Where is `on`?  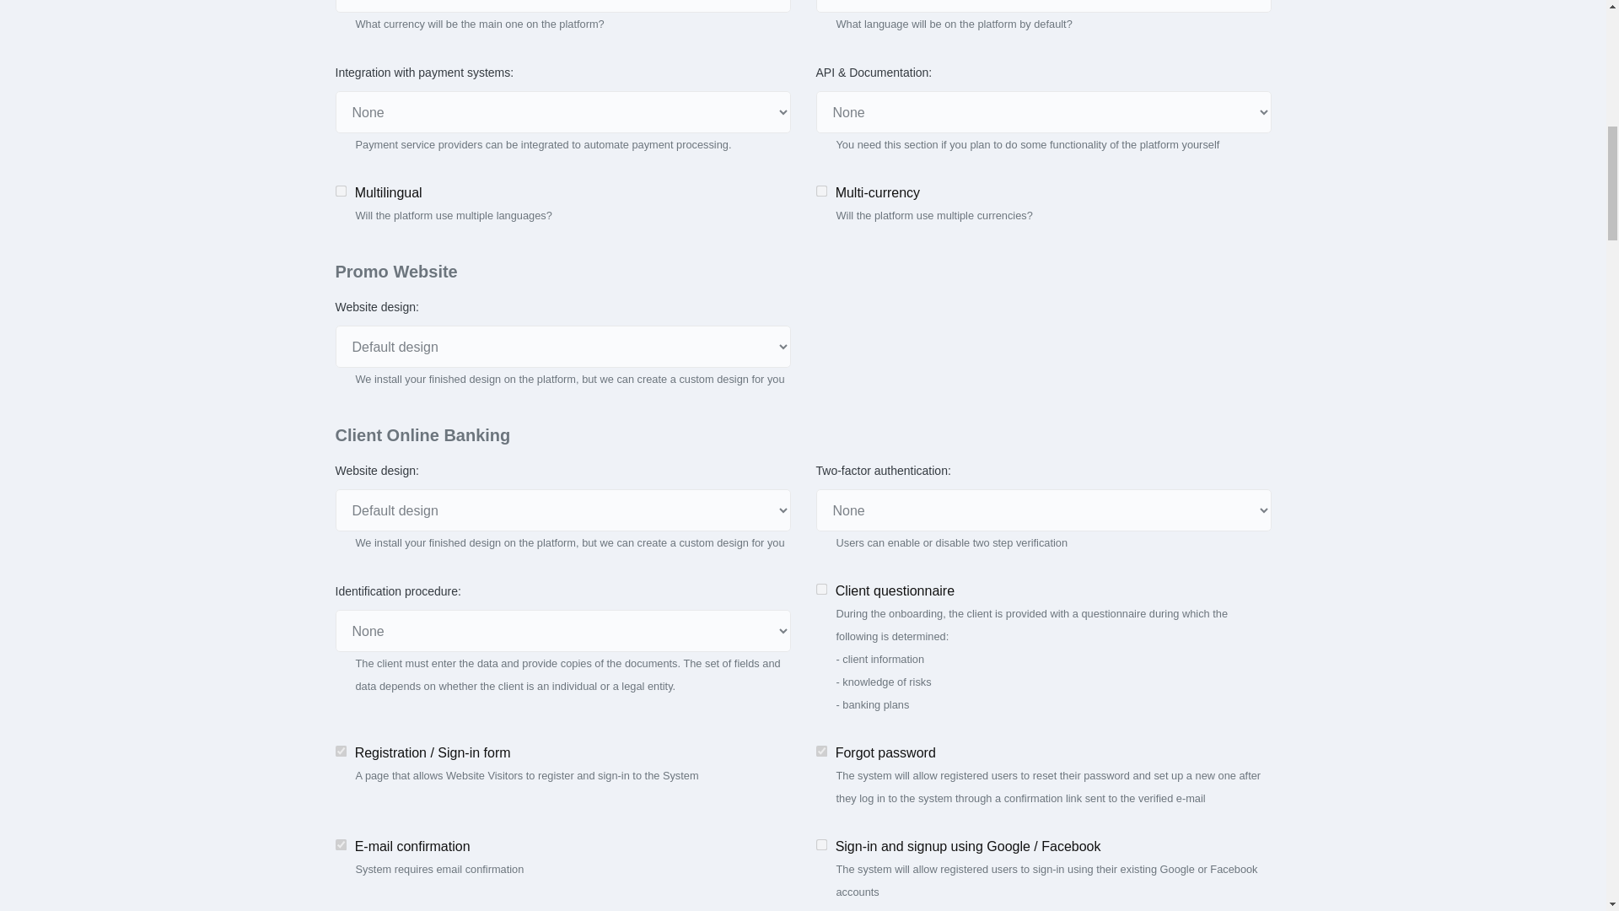
on is located at coordinates (747, 454).